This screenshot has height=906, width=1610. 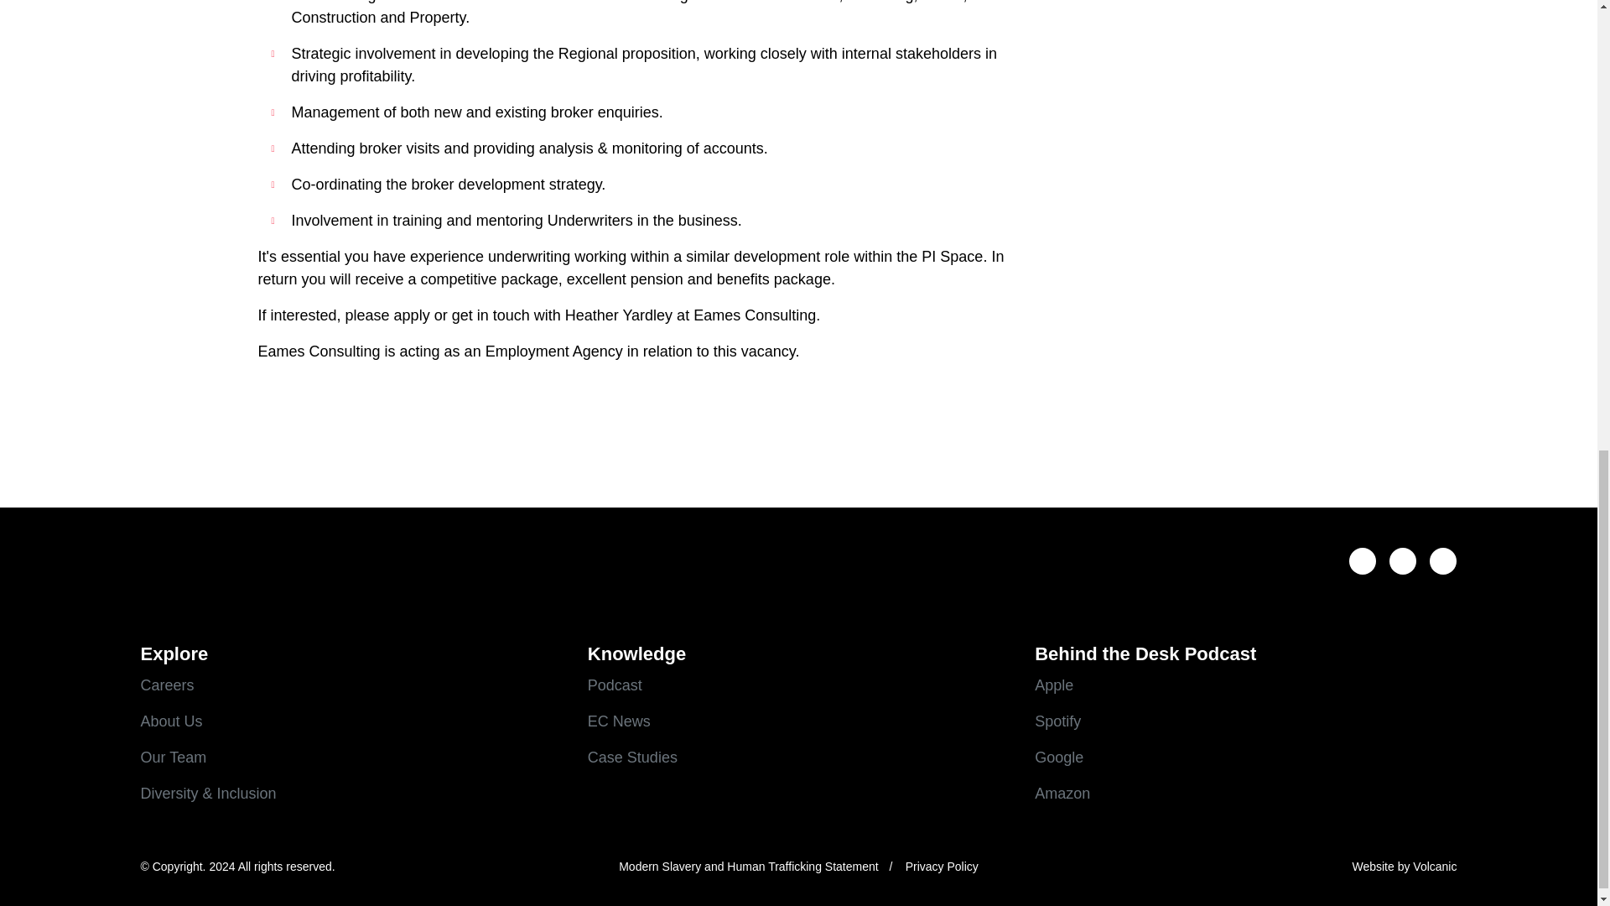 What do you see at coordinates (351, 685) in the screenshot?
I see `Careers` at bounding box center [351, 685].